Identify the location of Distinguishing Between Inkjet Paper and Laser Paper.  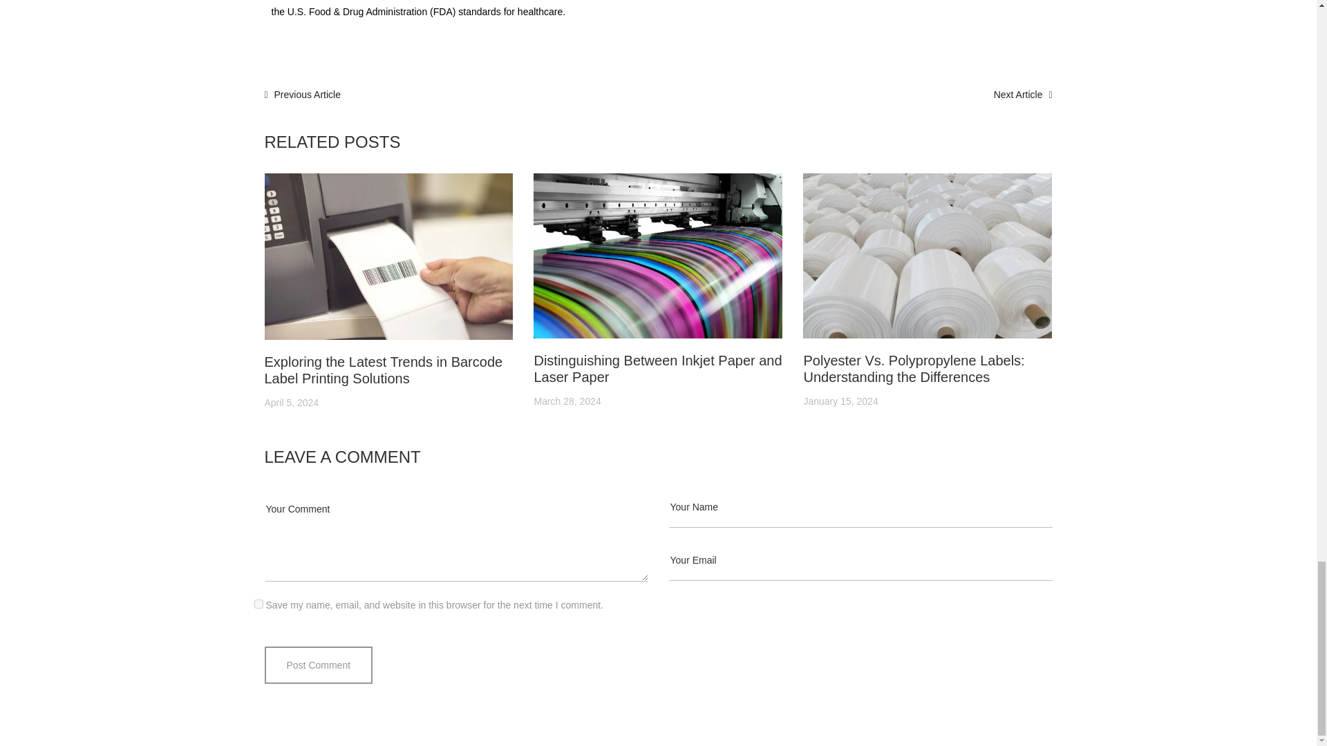
(657, 369).